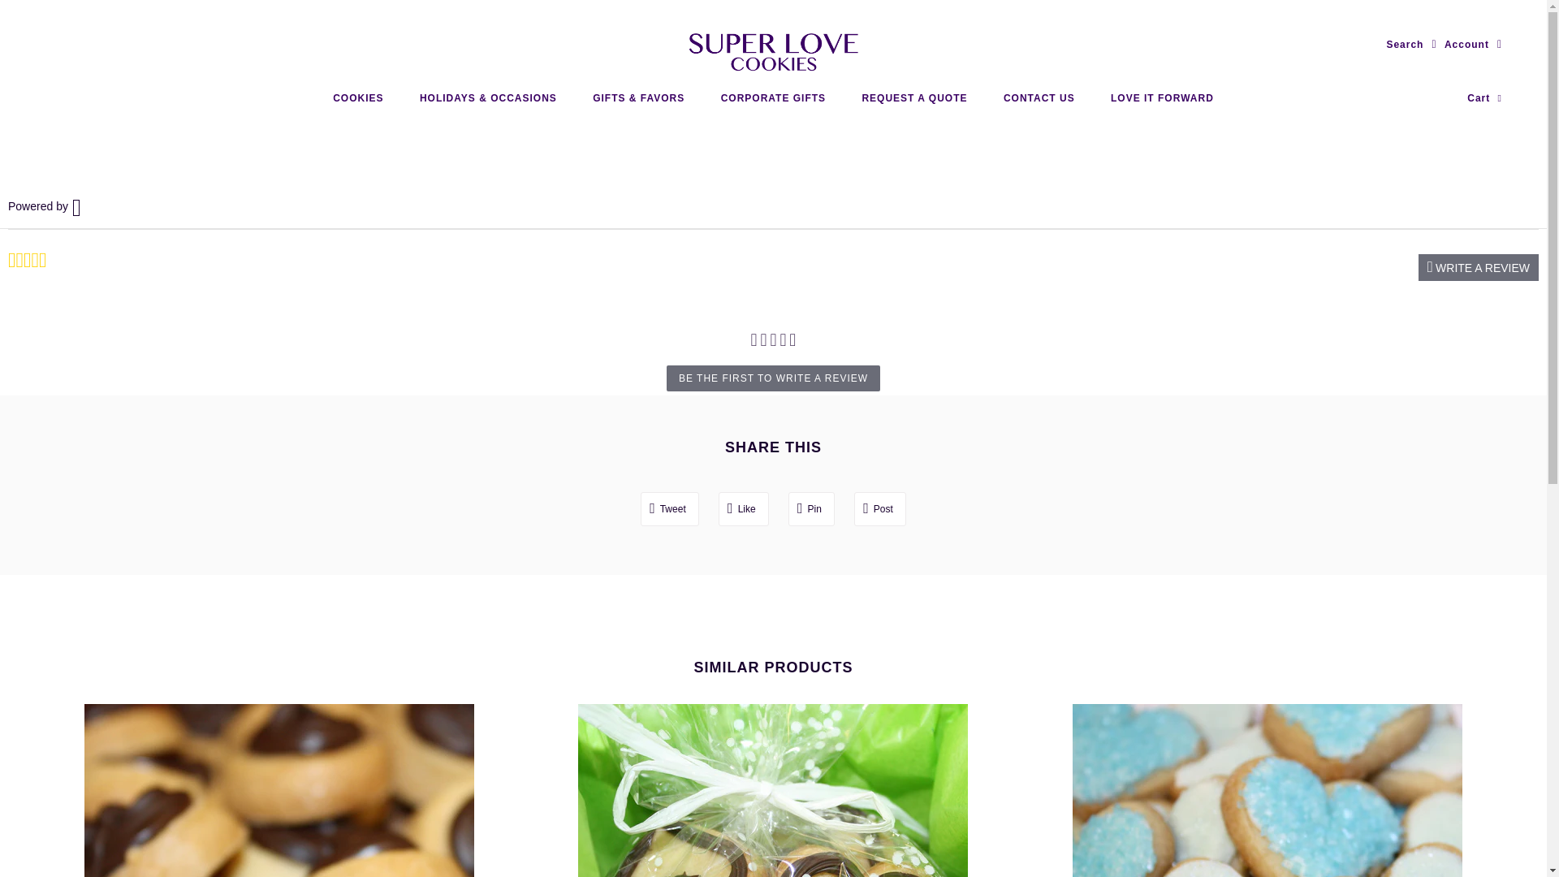  Describe the element at coordinates (357, 98) in the screenshot. I see `COOKIES` at that location.